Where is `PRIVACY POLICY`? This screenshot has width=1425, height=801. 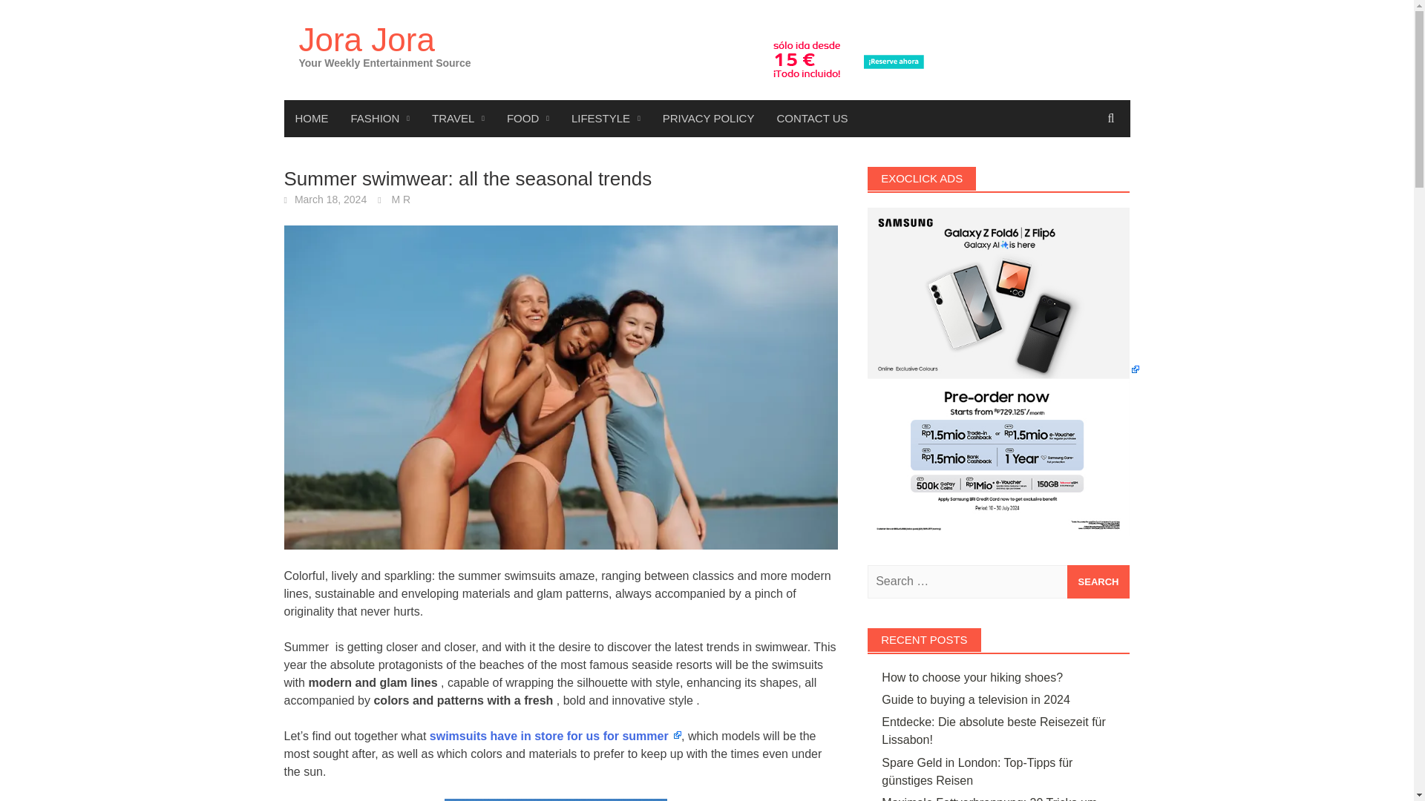
PRIVACY POLICY is located at coordinates (708, 119).